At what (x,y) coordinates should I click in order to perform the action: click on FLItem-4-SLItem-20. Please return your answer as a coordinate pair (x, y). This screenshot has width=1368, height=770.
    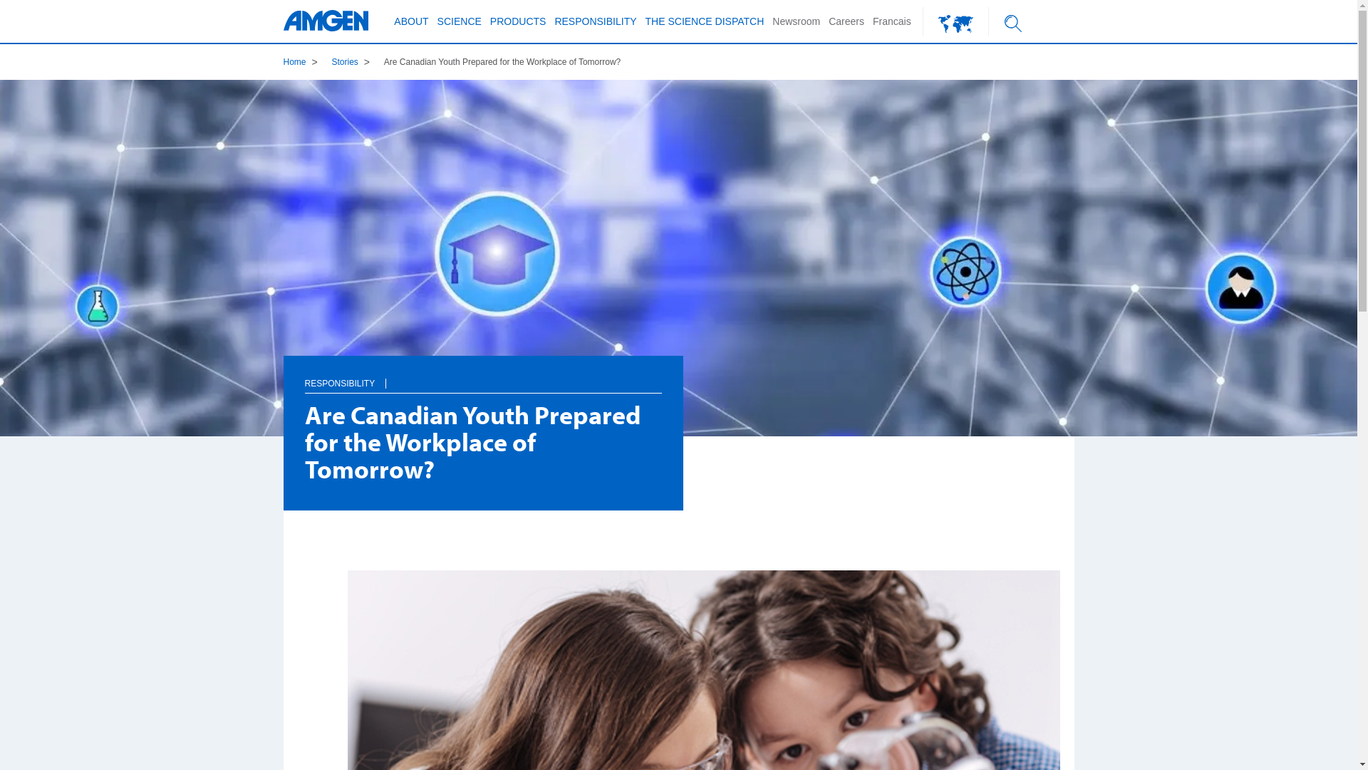
    Looking at the image, I should click on (423, 101).